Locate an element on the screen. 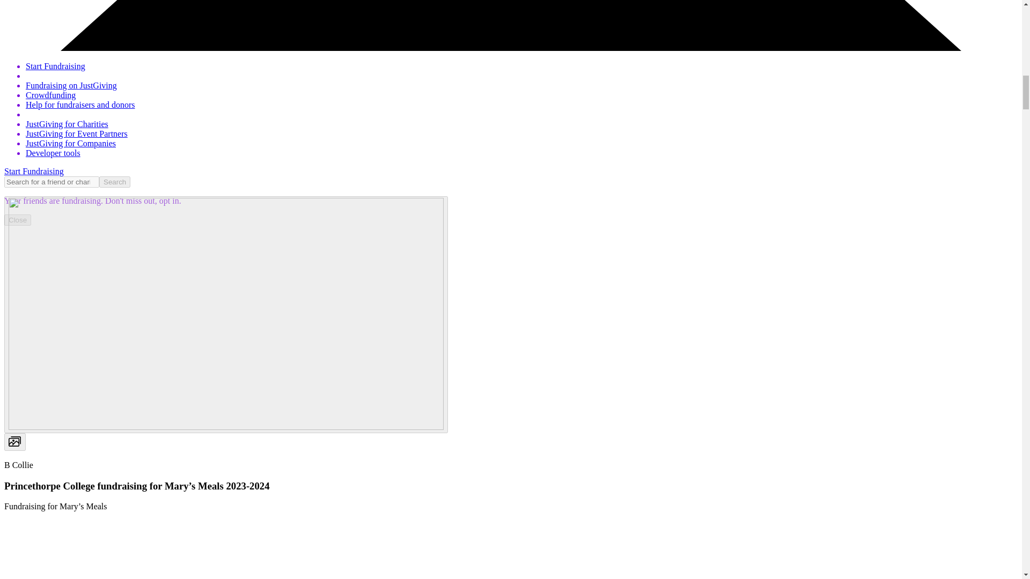  Crowdfunding is located at coordinates (50, 94).